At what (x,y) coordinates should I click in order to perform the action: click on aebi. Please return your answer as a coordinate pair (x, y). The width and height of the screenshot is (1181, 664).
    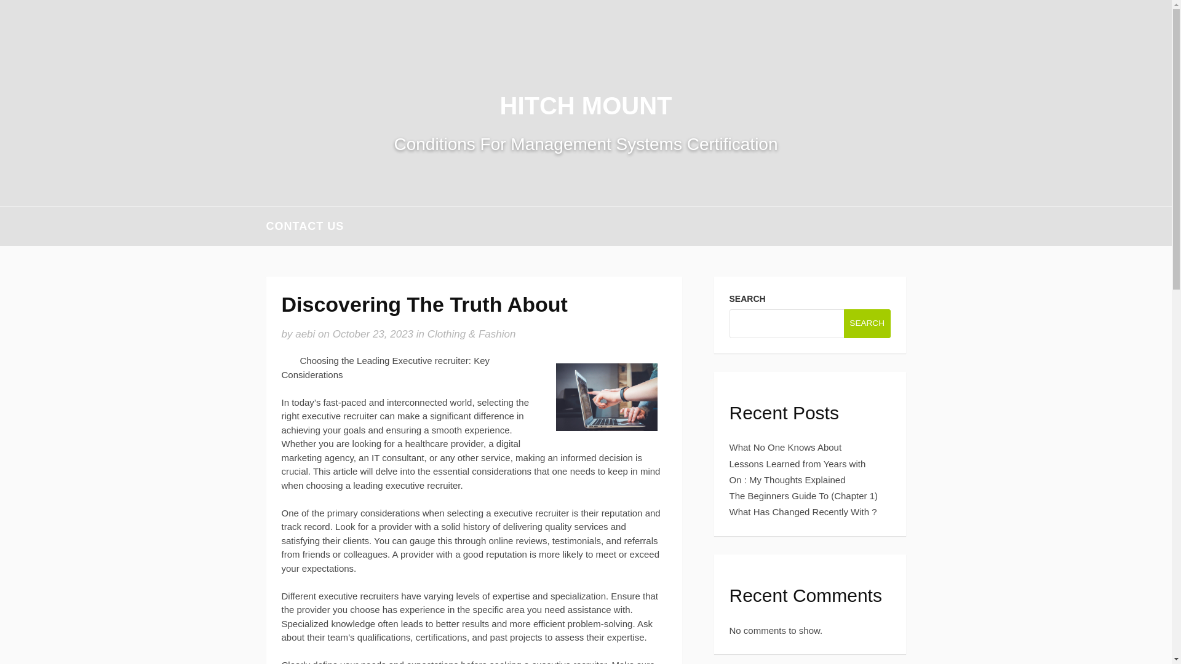
    Looking at the image, I should click on (305, 333).